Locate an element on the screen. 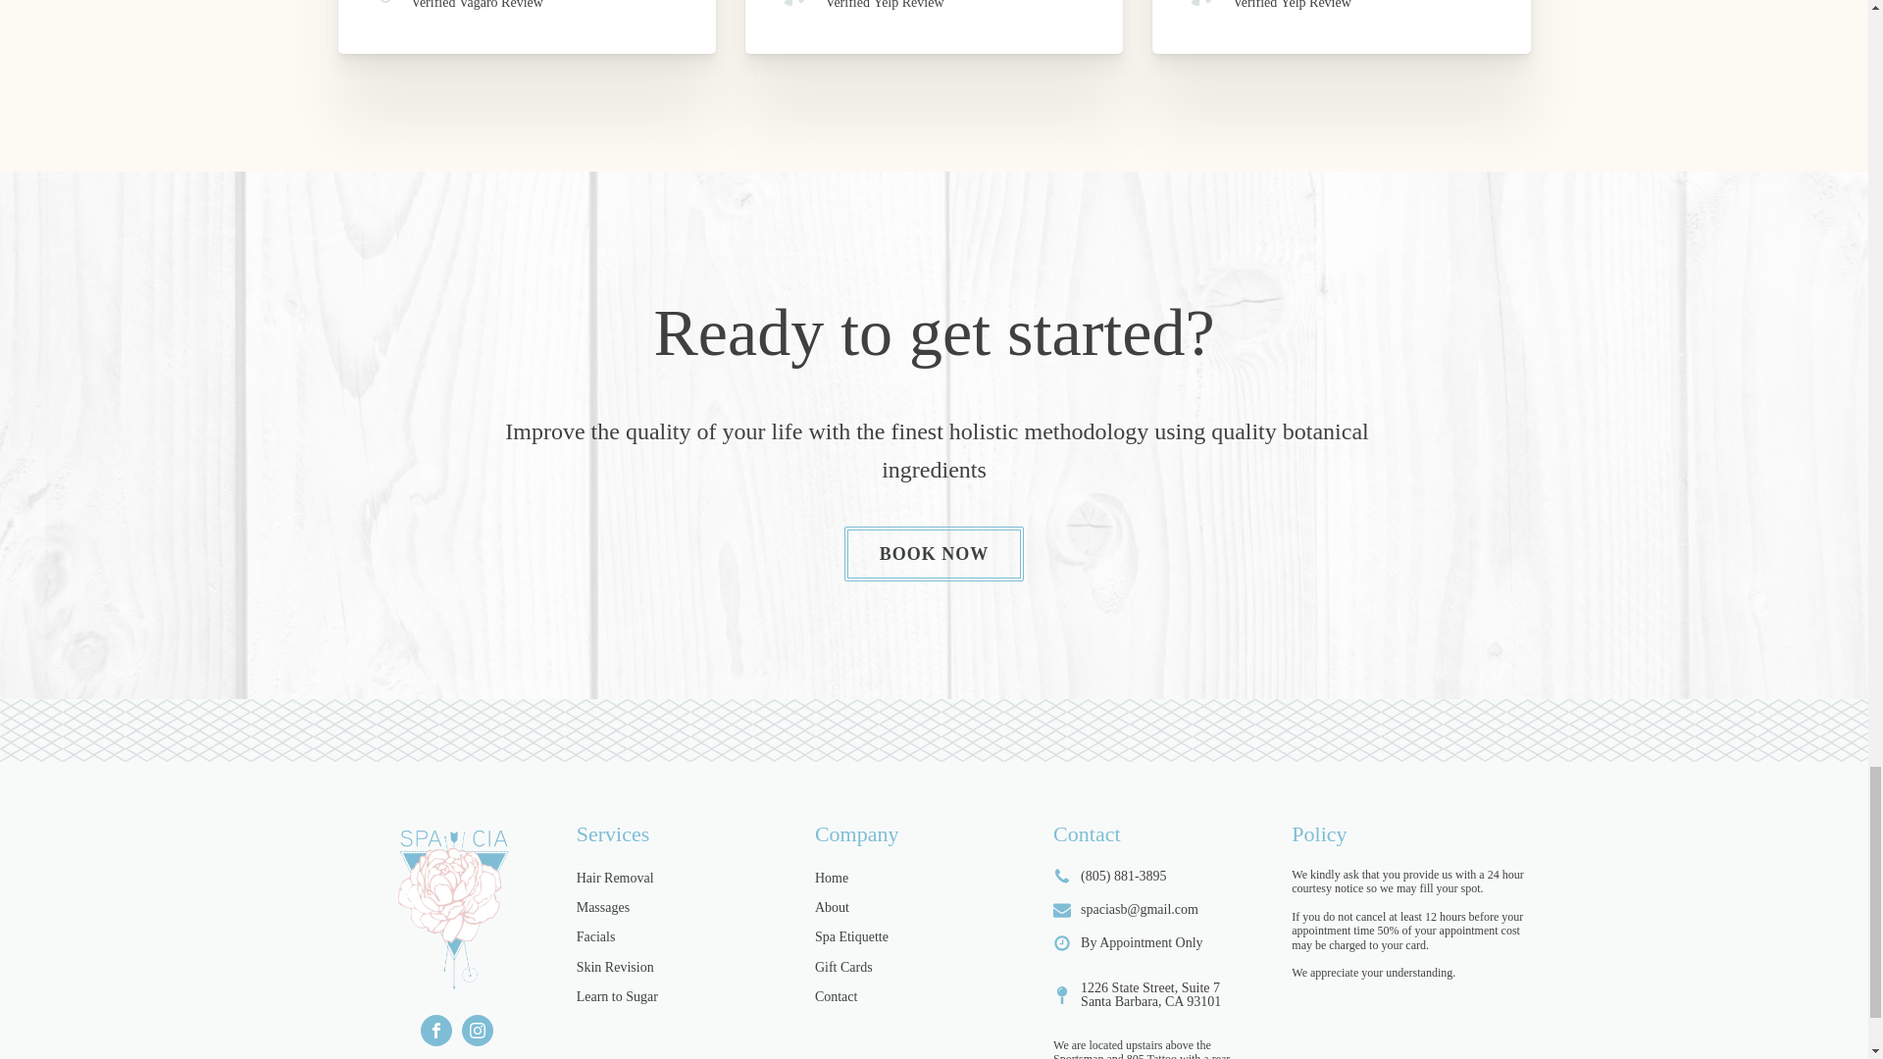 This screenshot has height=1059, width=1883. Gift Cards is located at coordinates (843, 967).